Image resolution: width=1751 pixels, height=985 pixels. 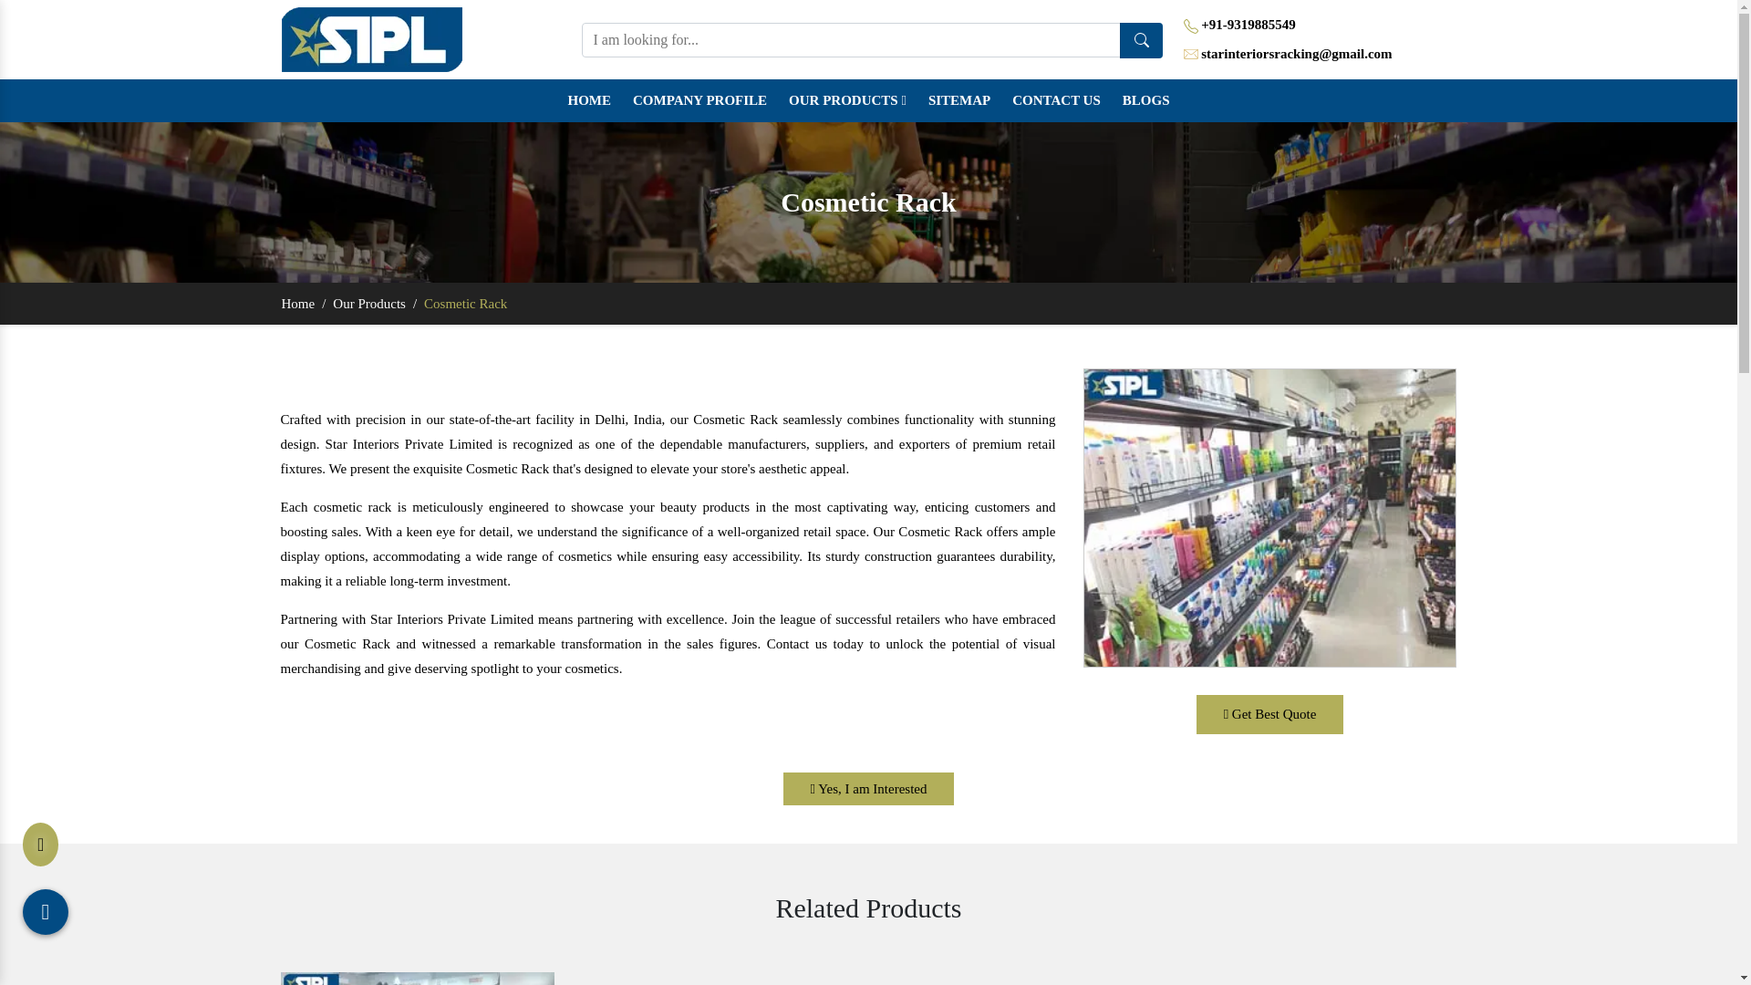 What do you see at coordinates (699, 100) in the screenshot?
I see `COMPANY PROFILE` at bounding box center [699, 100].